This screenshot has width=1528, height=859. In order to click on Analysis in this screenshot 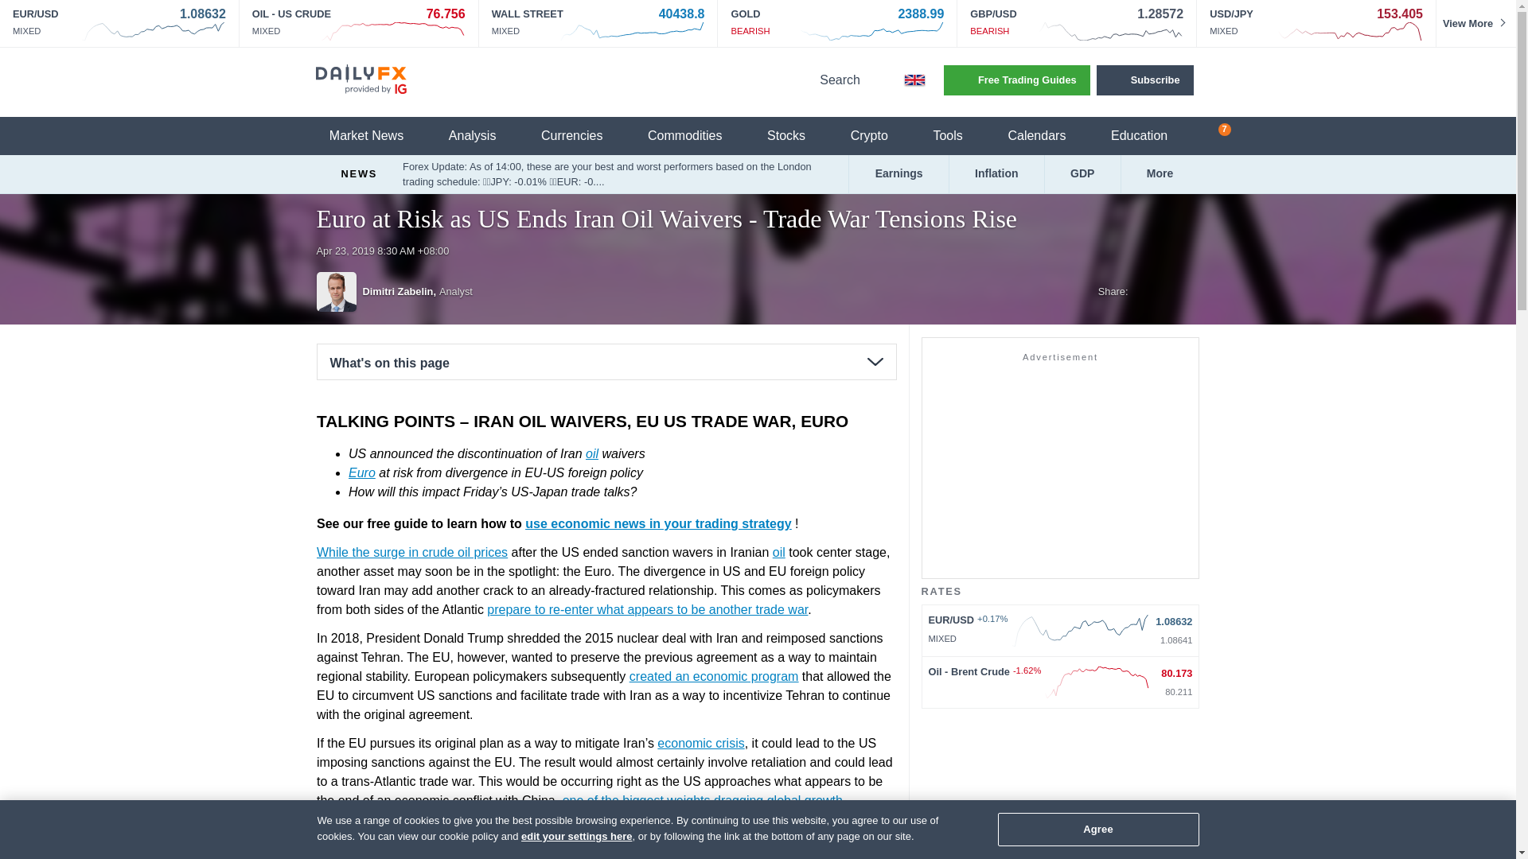, I will do `click(482, 136)`.